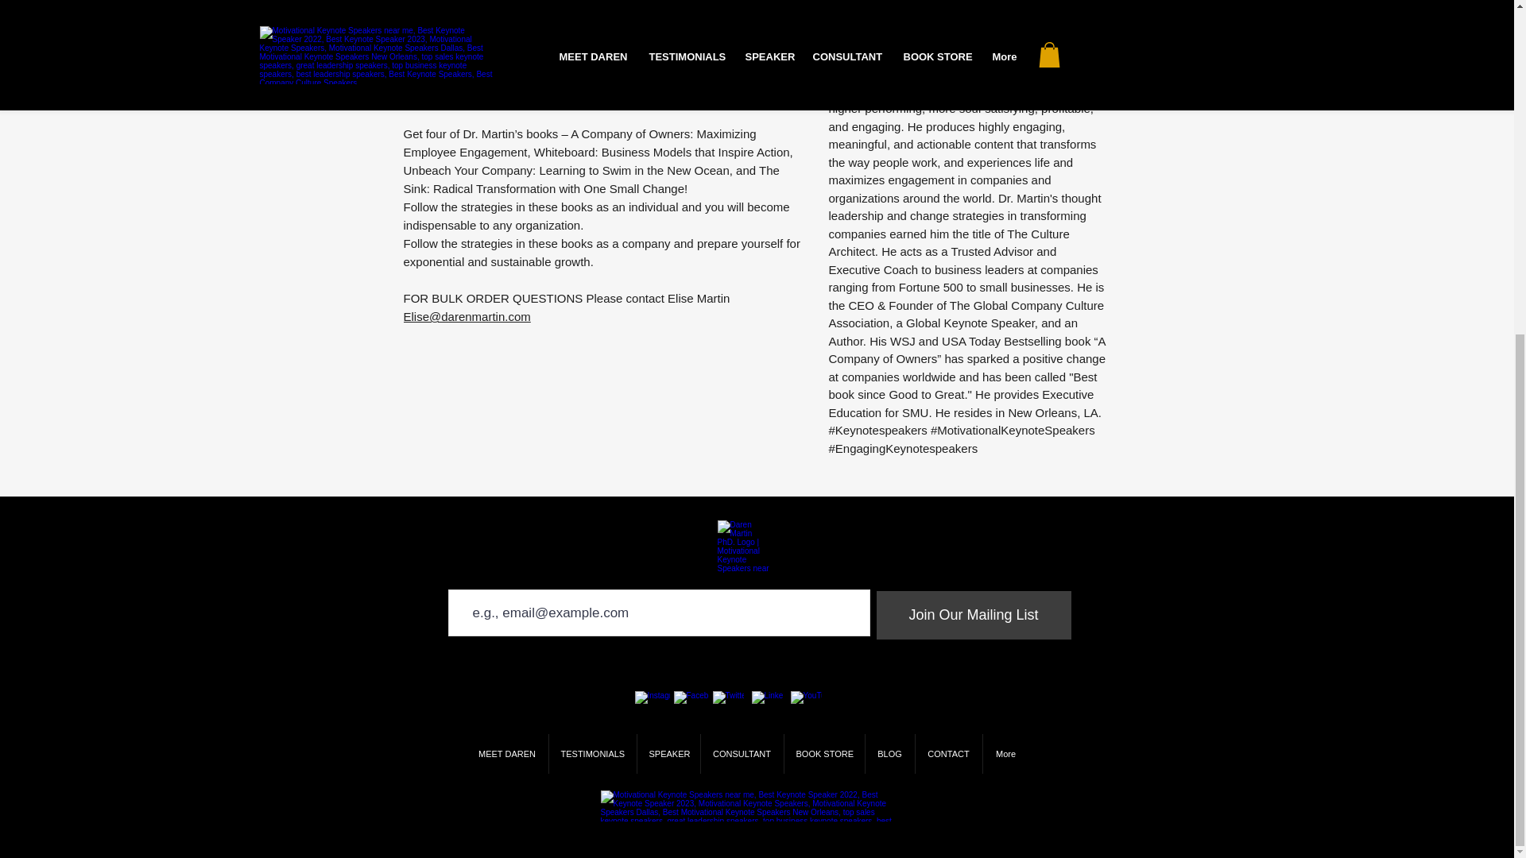 The height and width of the screenshot is (858, 1526). What do you see at coordinates (949, 754) in the screenshot?
I see `CONTACT` at bounding box center [949, 754].